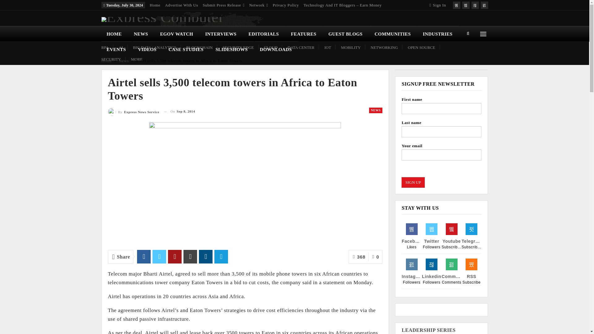 The height and width of the screenshot is (334, 594). Describe the element at coordinates (111, 59) in the screenshot. I see `SECURITY` at that location.